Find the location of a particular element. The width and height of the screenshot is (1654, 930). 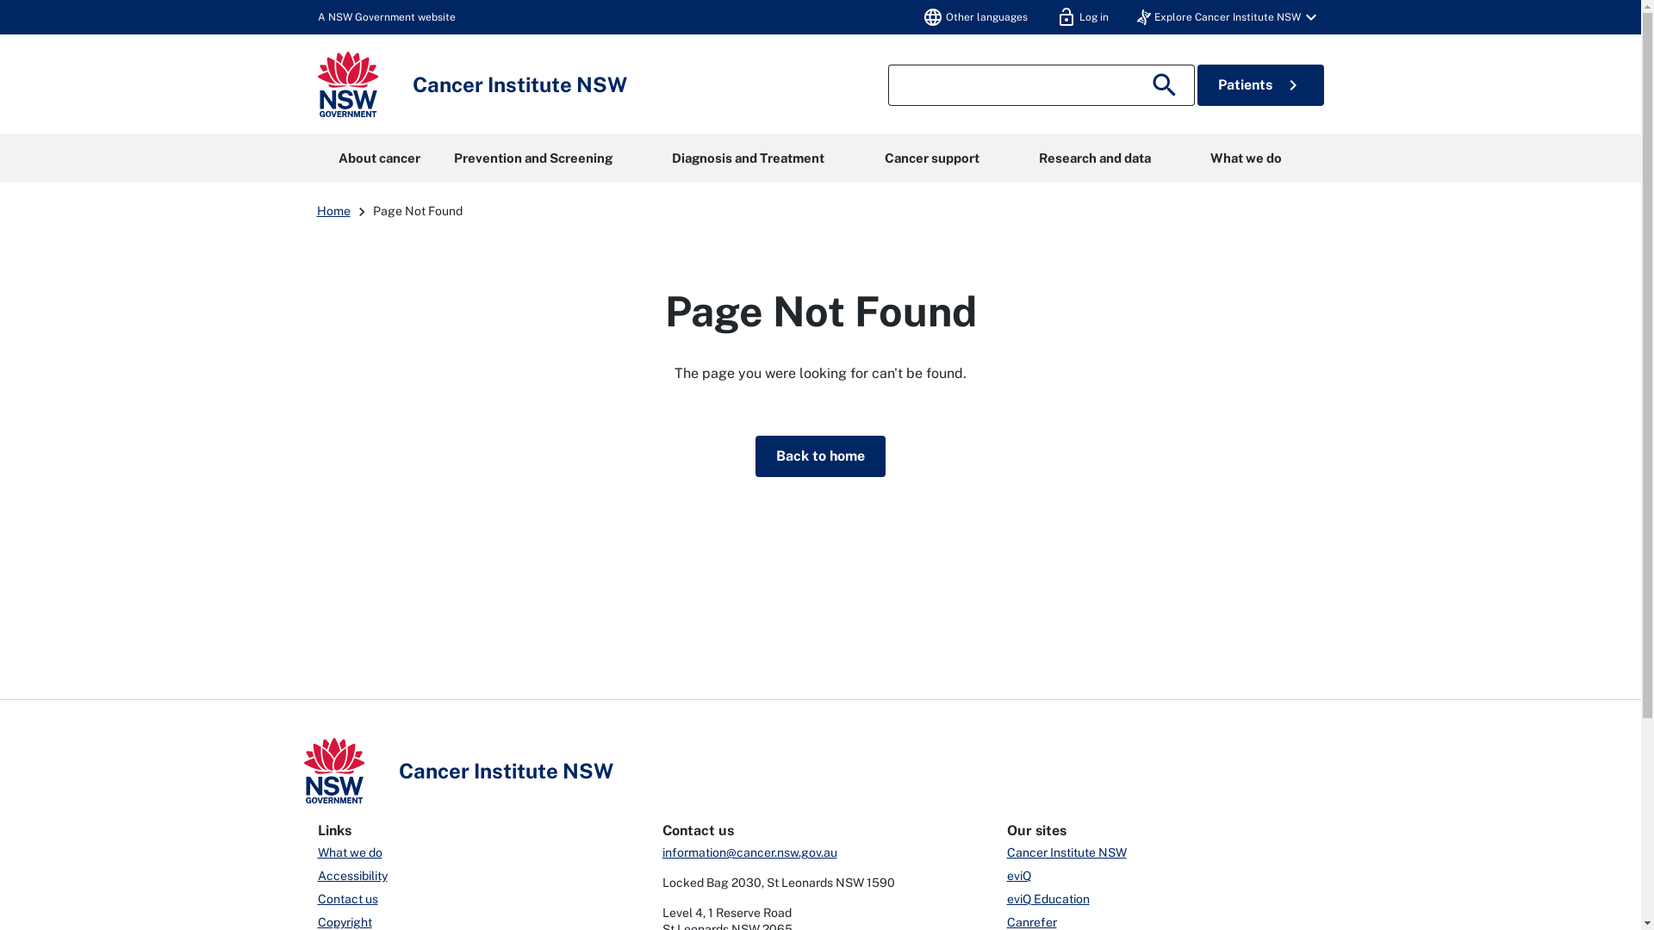

Prevention and Screening is located at coordinates (532, 158).